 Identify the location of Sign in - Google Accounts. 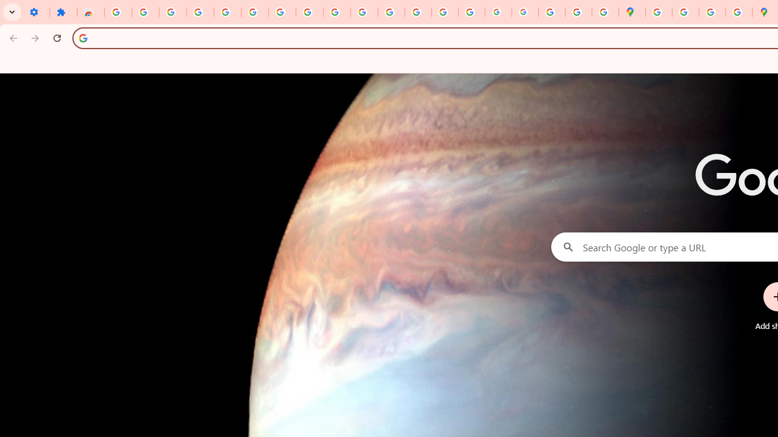
(254, 12).